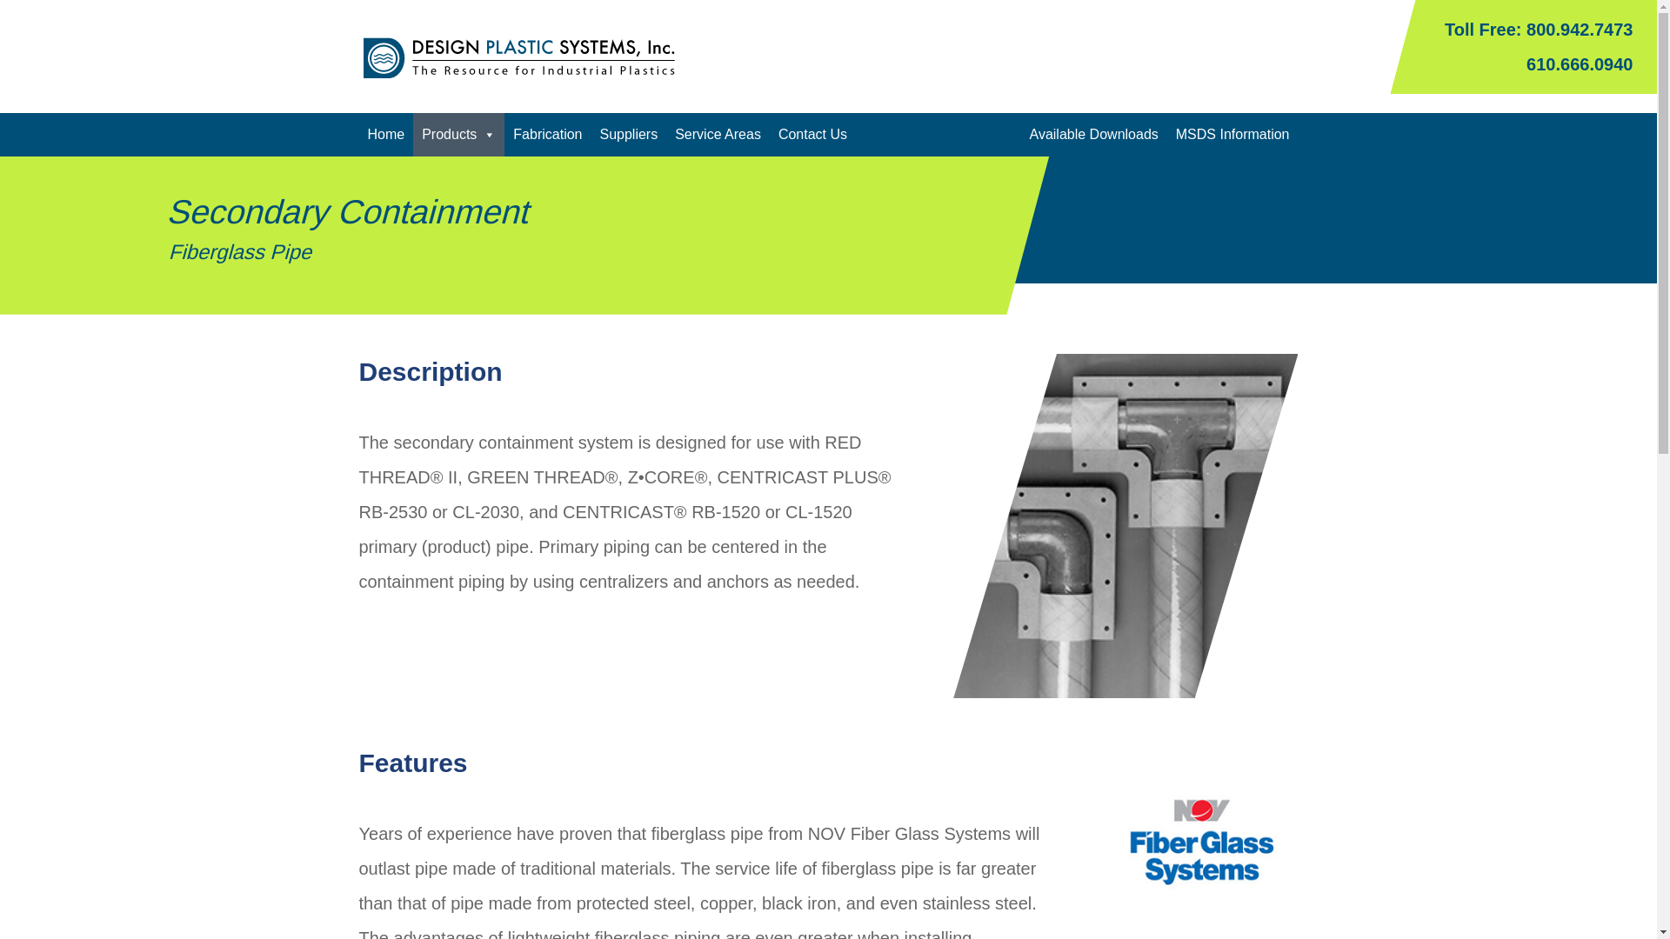 This screenshot has width=1670, height=939. What do you see at coordinates (718, 134) in the screenshot?
I see `Service Areas` at bounding box center [718, 134].